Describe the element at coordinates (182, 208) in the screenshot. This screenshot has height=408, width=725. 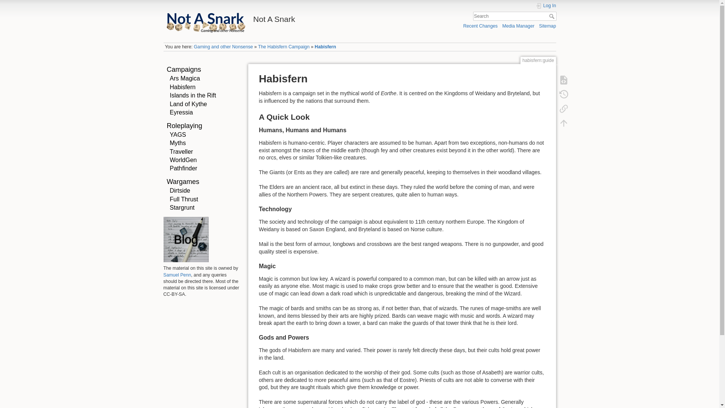
I see `Stargrunt` at that location.